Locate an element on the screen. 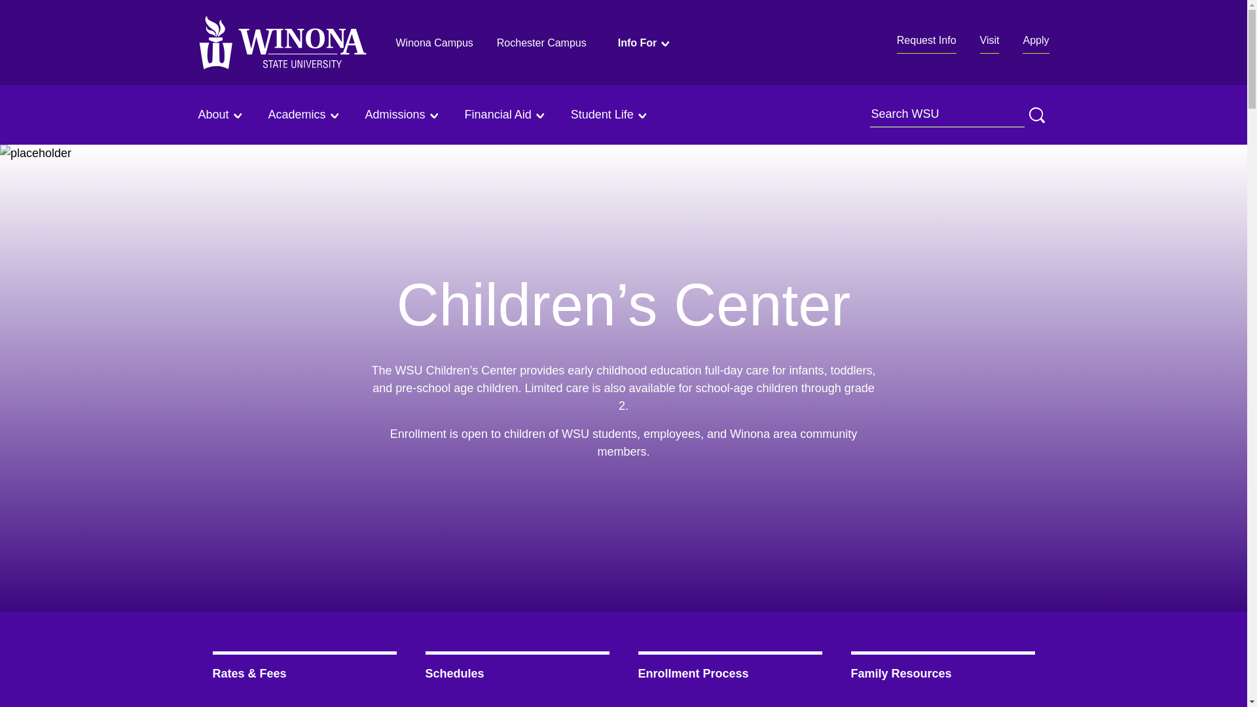 This screenshot has height=707, width=1257. Rochester Campus is located at coordinates (541, 42).